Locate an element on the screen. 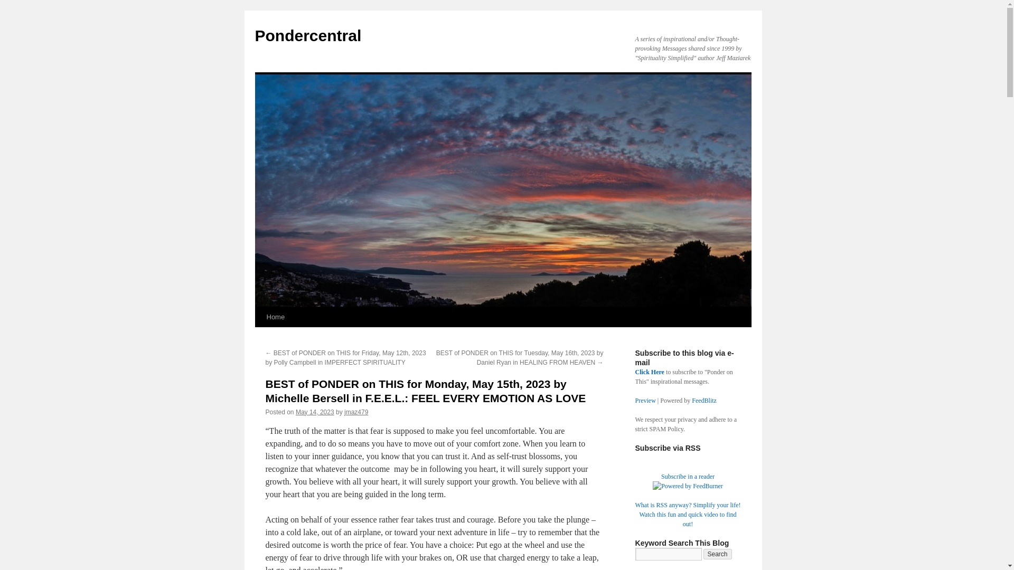 The image size is (1014, 570). View all posts by jmaz479 is located at coordinates (356, 412).